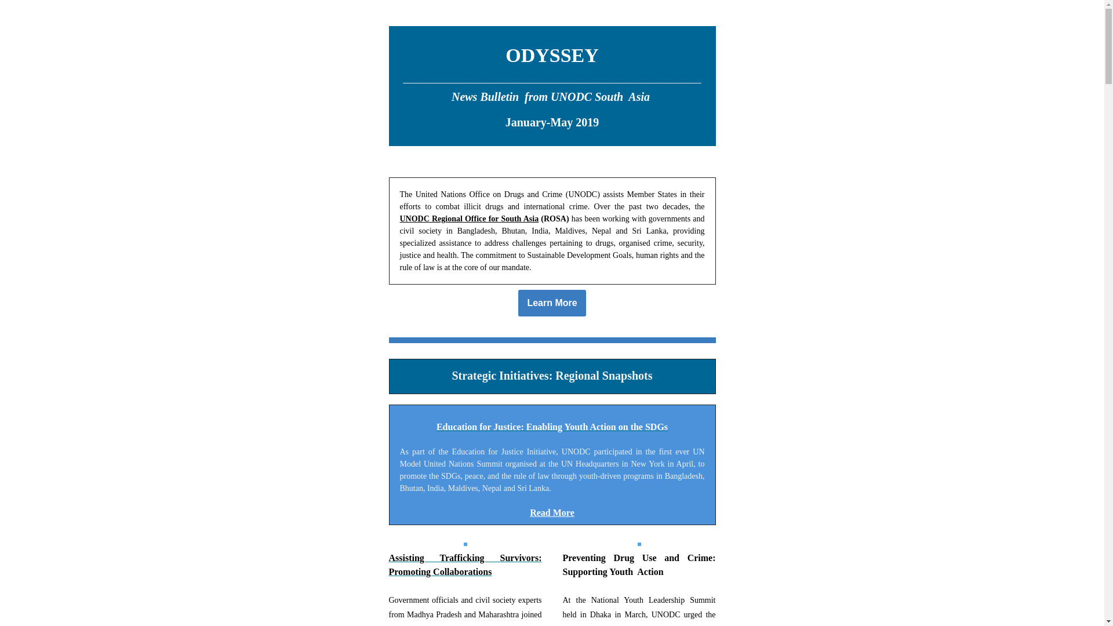 The height and width of the screenshot is (626, 1113). Describe the element at coordinates (551, 303) in the screenshot. I see `Learn More` at that location.